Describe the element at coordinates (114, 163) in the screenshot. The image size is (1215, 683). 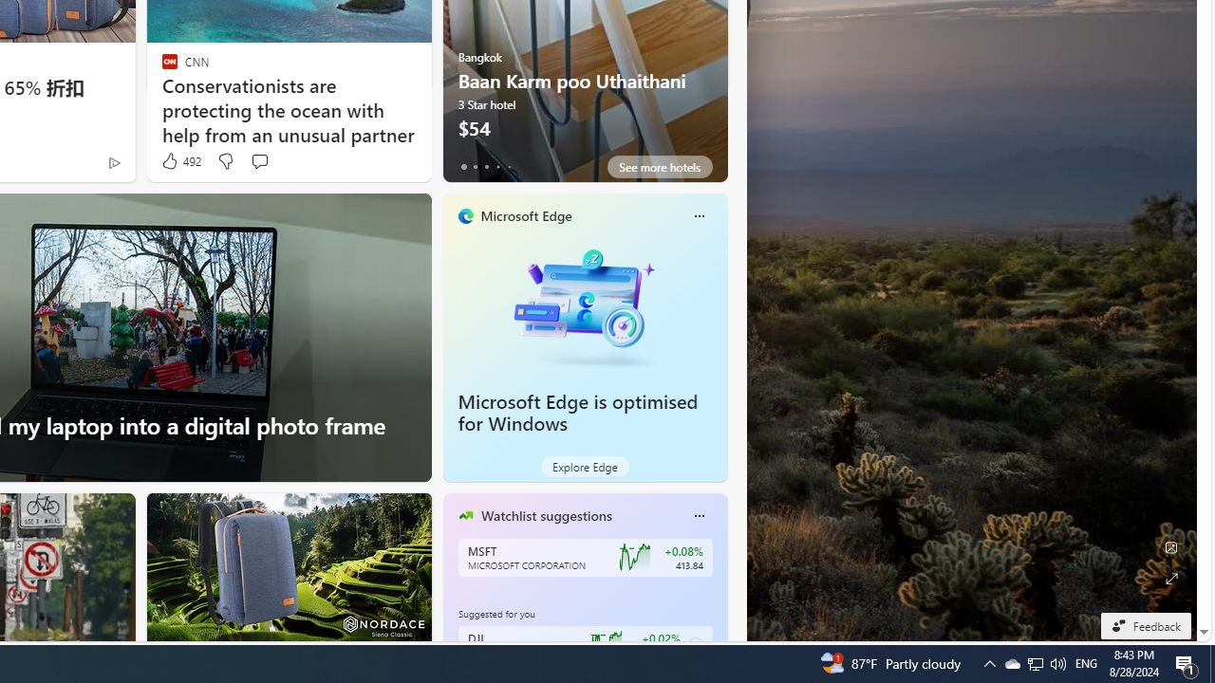
I see `Ad Choice` at that location.